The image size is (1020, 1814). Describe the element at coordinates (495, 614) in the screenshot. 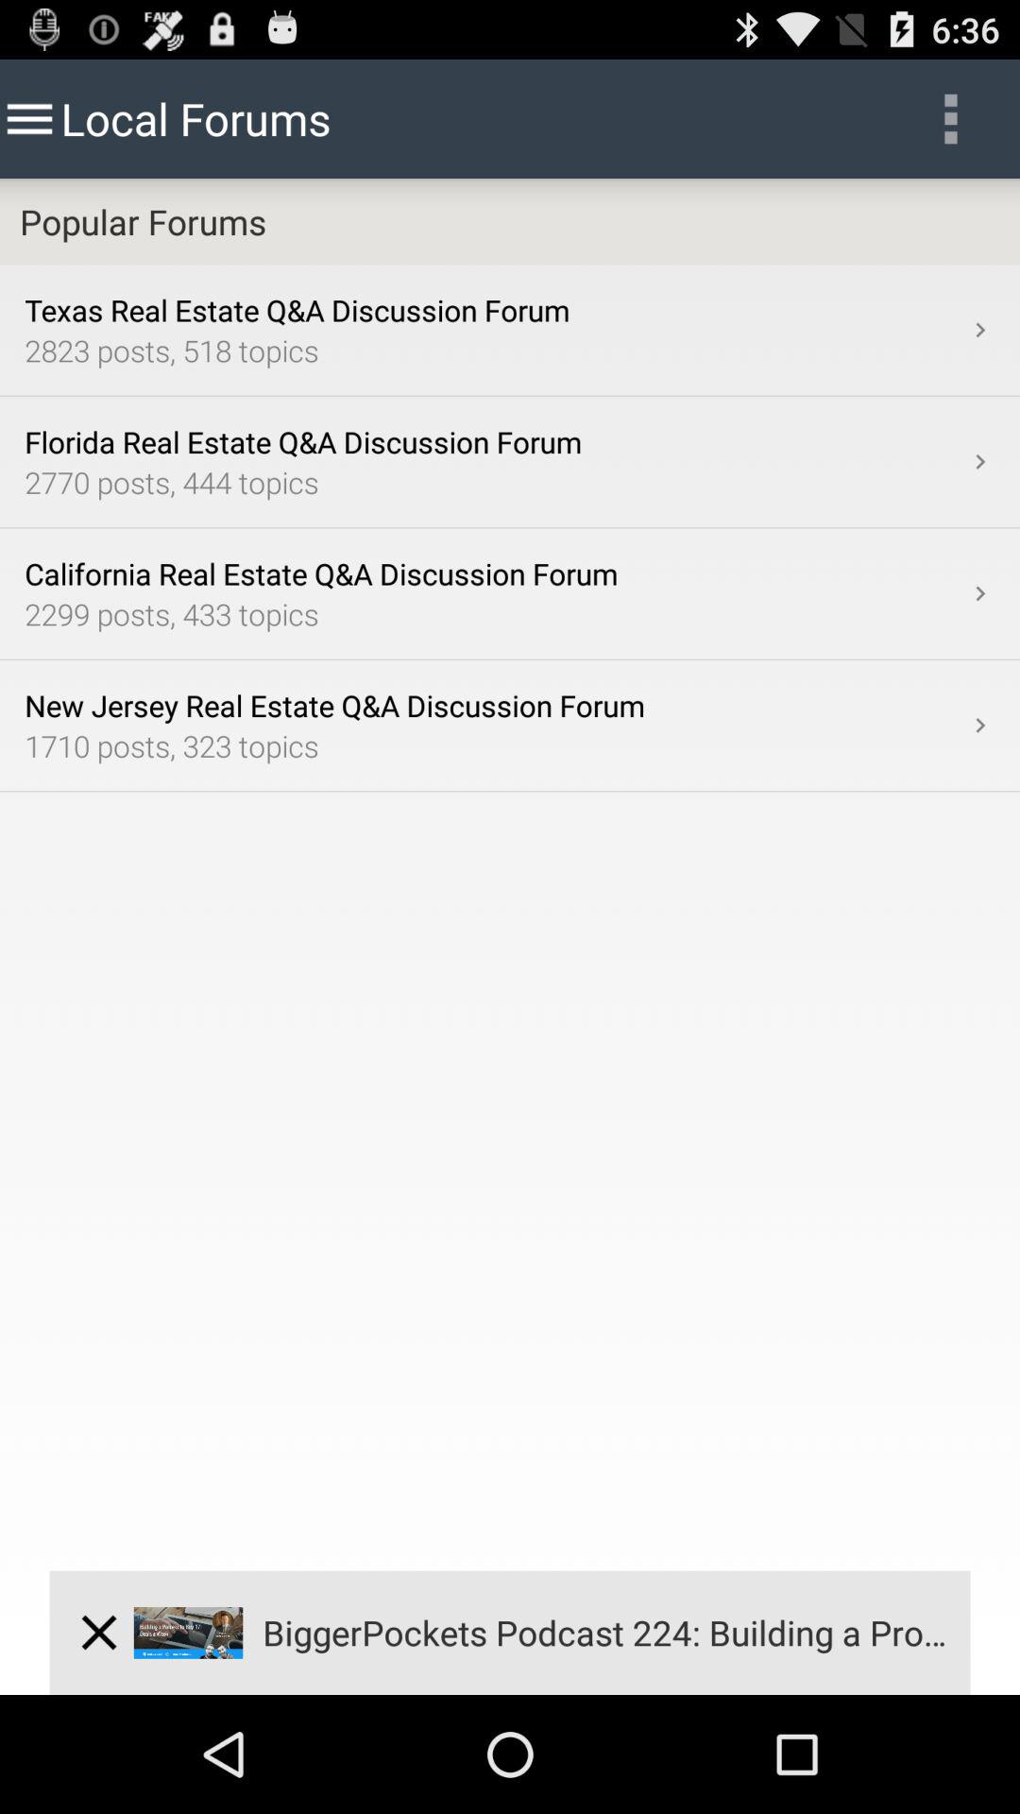

I see `press the 2299 posts 433 icon` at that location.